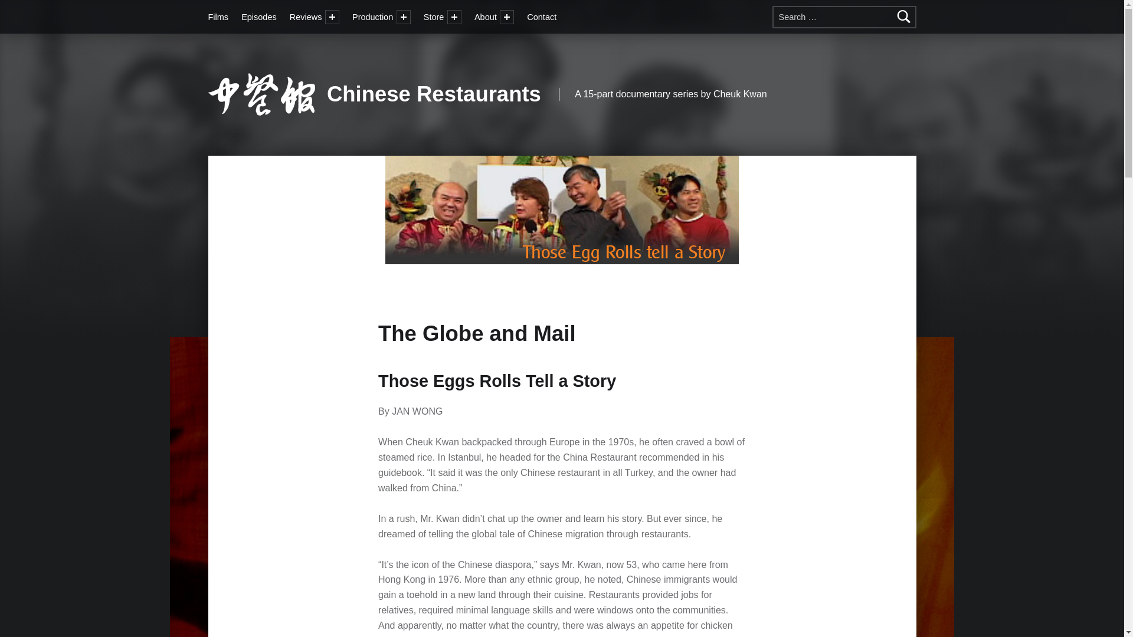 This screenshot has height=637, width=1133. I want to click on Production, so click(374, 17).